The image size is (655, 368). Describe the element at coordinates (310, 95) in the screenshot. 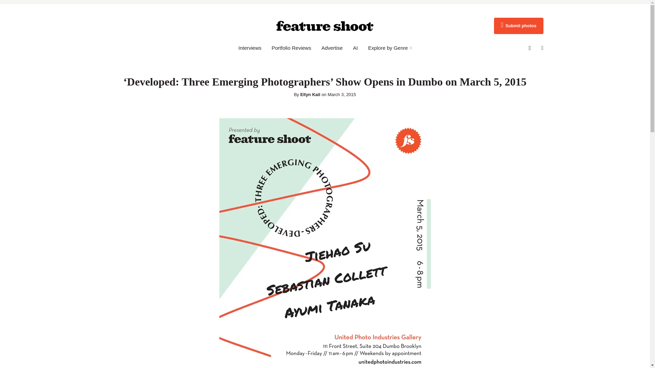

I see `Ellyn Kail` at that location.